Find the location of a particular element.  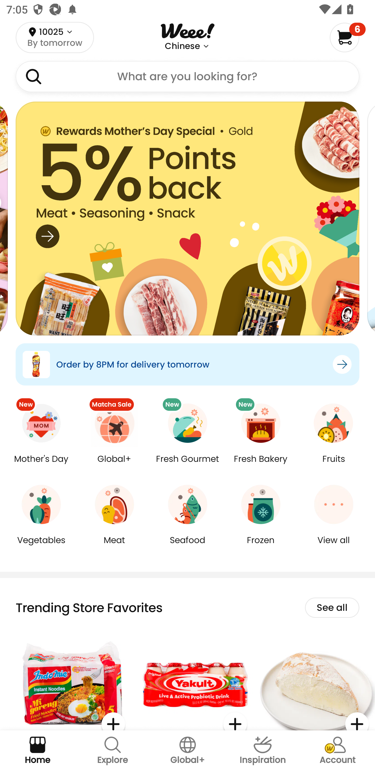

Fruits is located at coordinates (334, 465).